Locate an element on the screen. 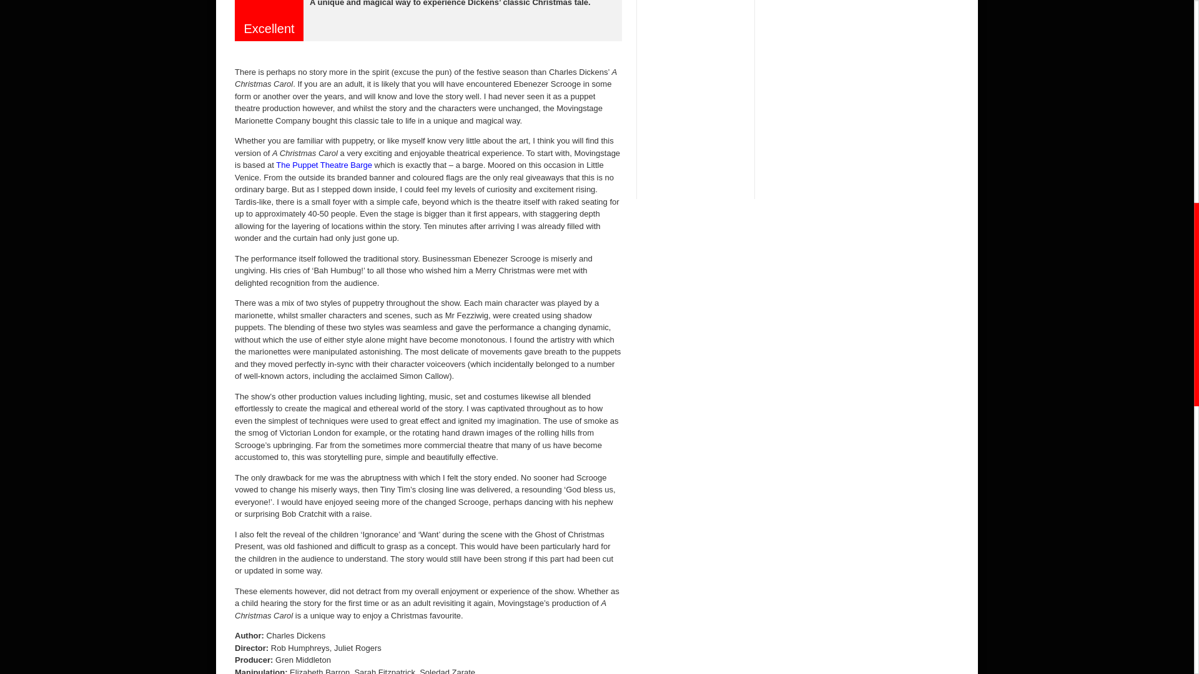 Image resolution: width=1199 pixels, height=674 pixels. The Puppet Theatre Barge is located at coordinates (323, 165).